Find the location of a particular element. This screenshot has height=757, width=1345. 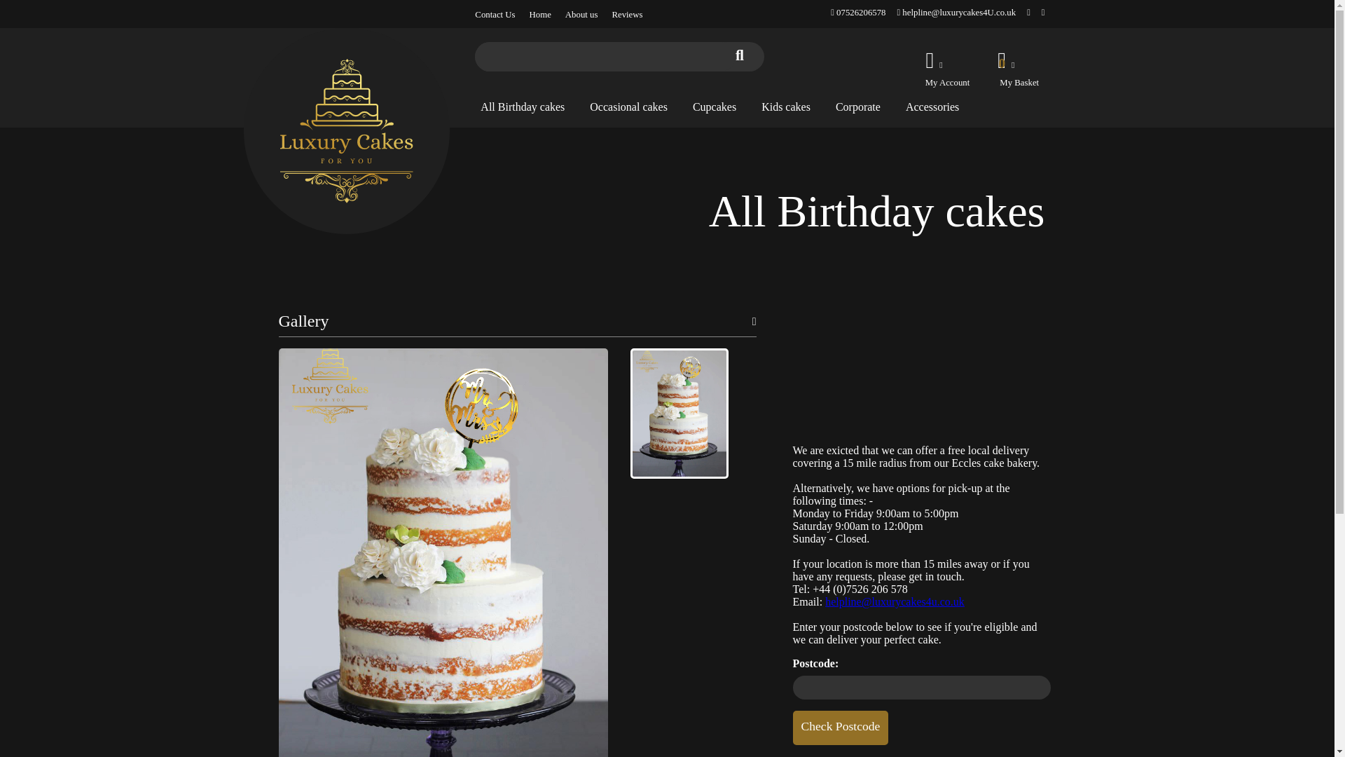

Kids cakes is located at coordinates (786, 107).